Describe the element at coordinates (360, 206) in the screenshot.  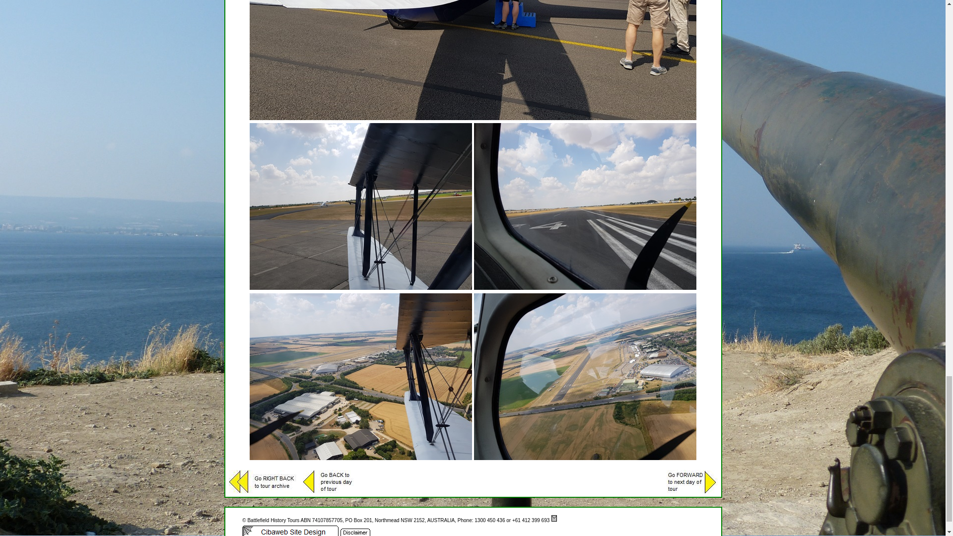
I see `RAAF in the UK Tour 2018` at that location.